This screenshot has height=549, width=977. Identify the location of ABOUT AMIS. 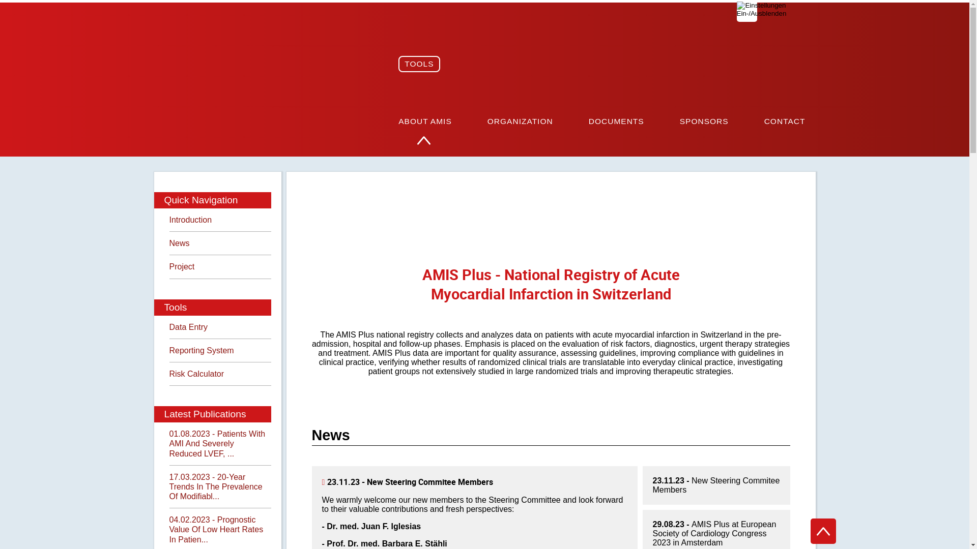
(425, 121).